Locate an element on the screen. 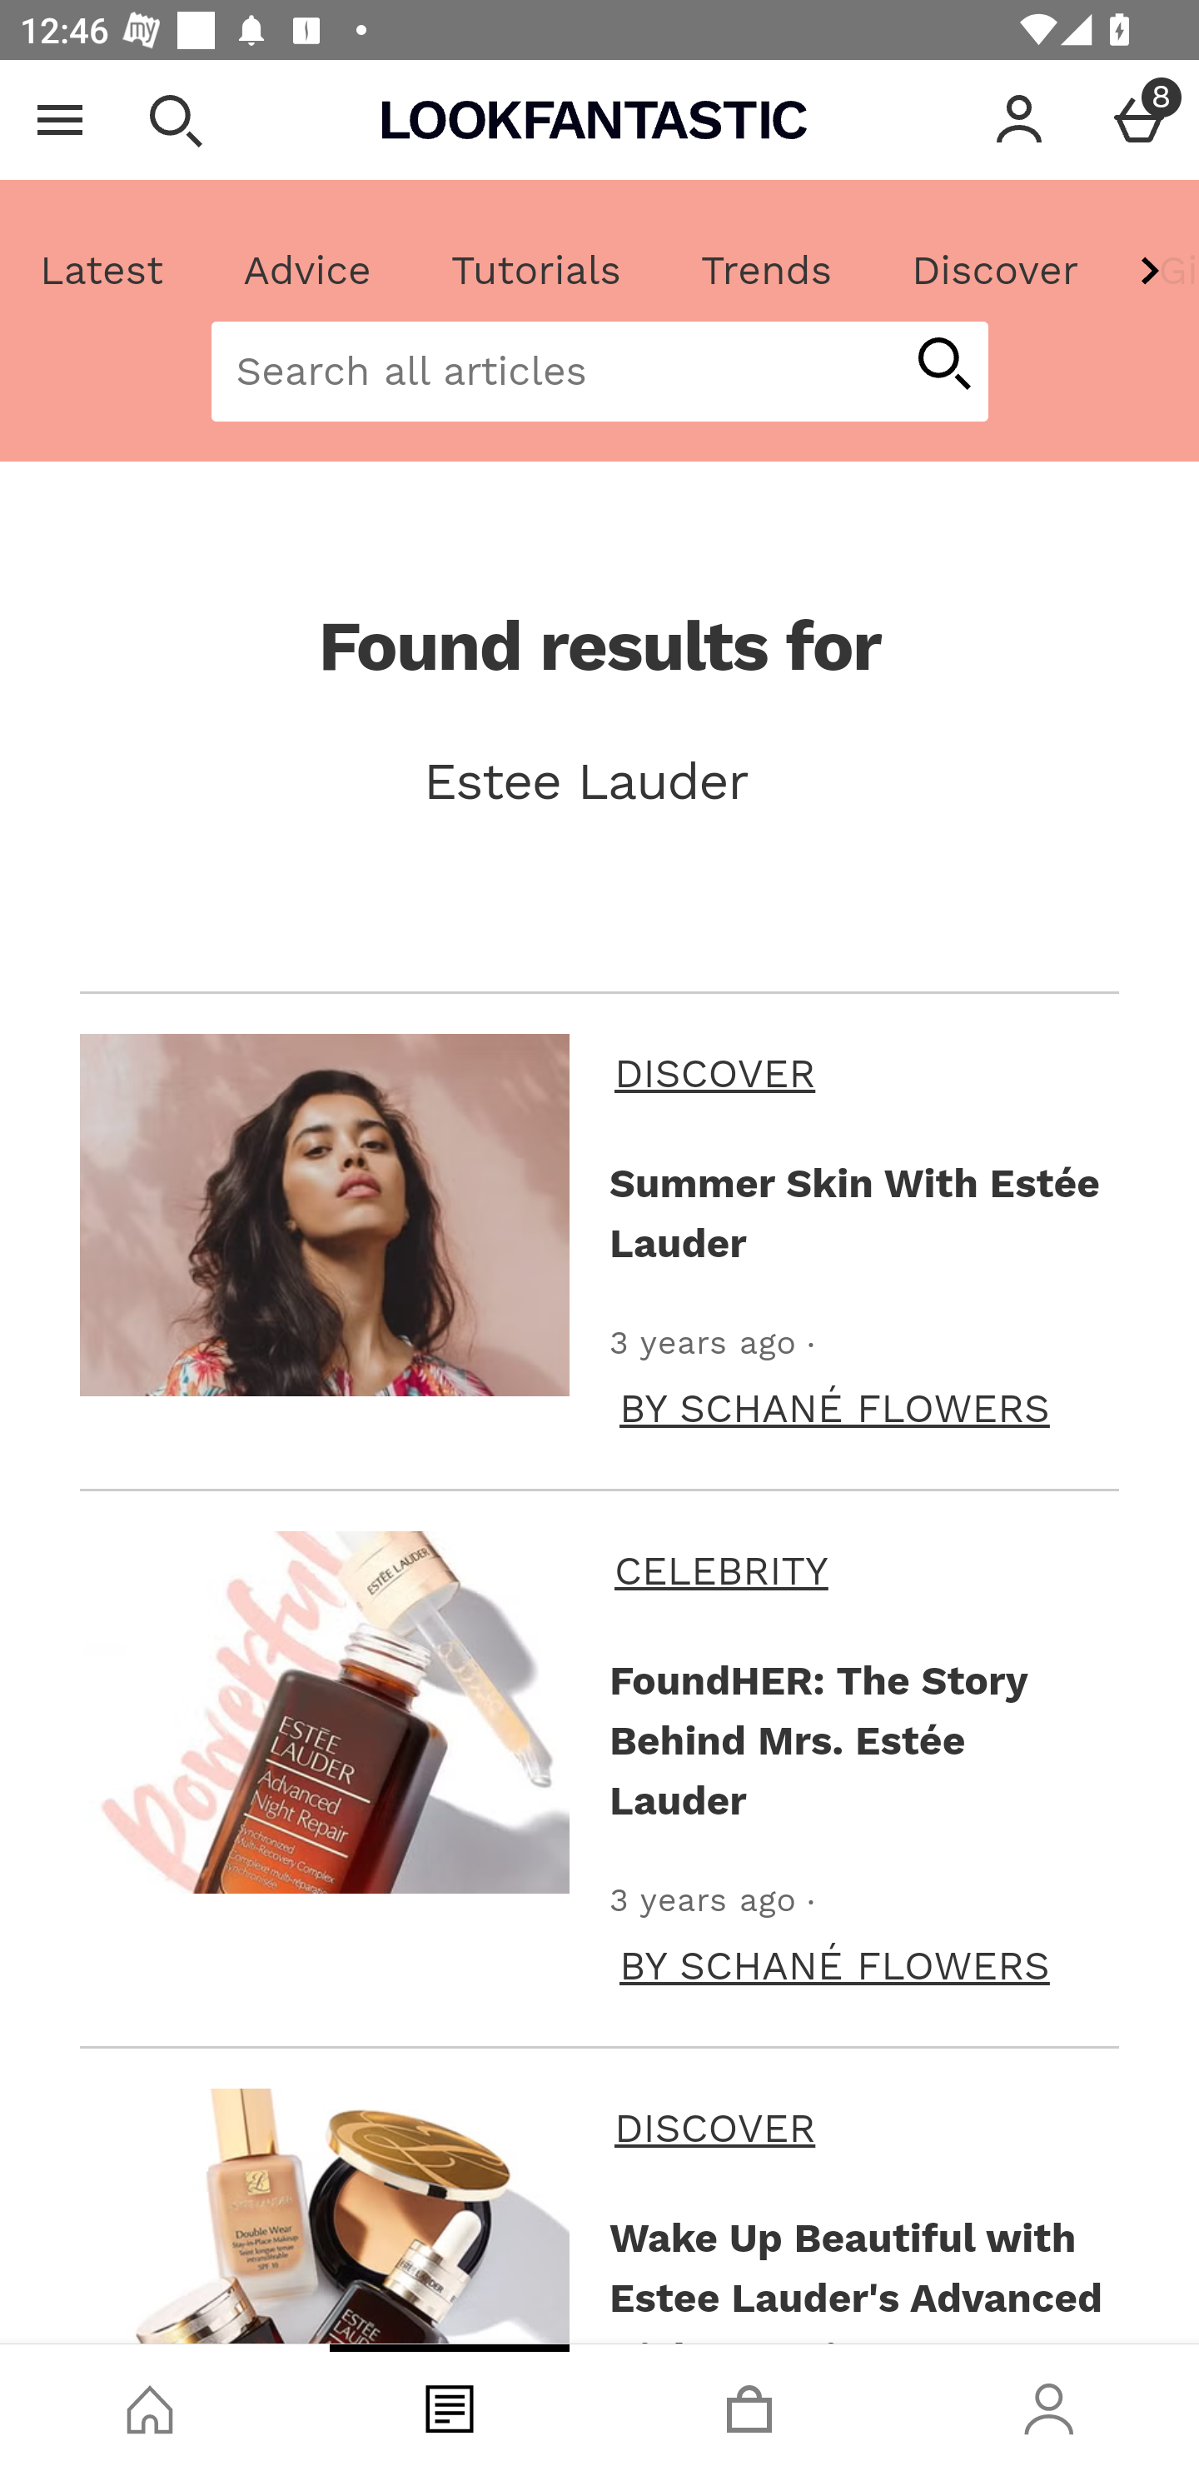 This screenshot has width=1199, height=2466. Basket Menu is located at coordinates (1139, 120).